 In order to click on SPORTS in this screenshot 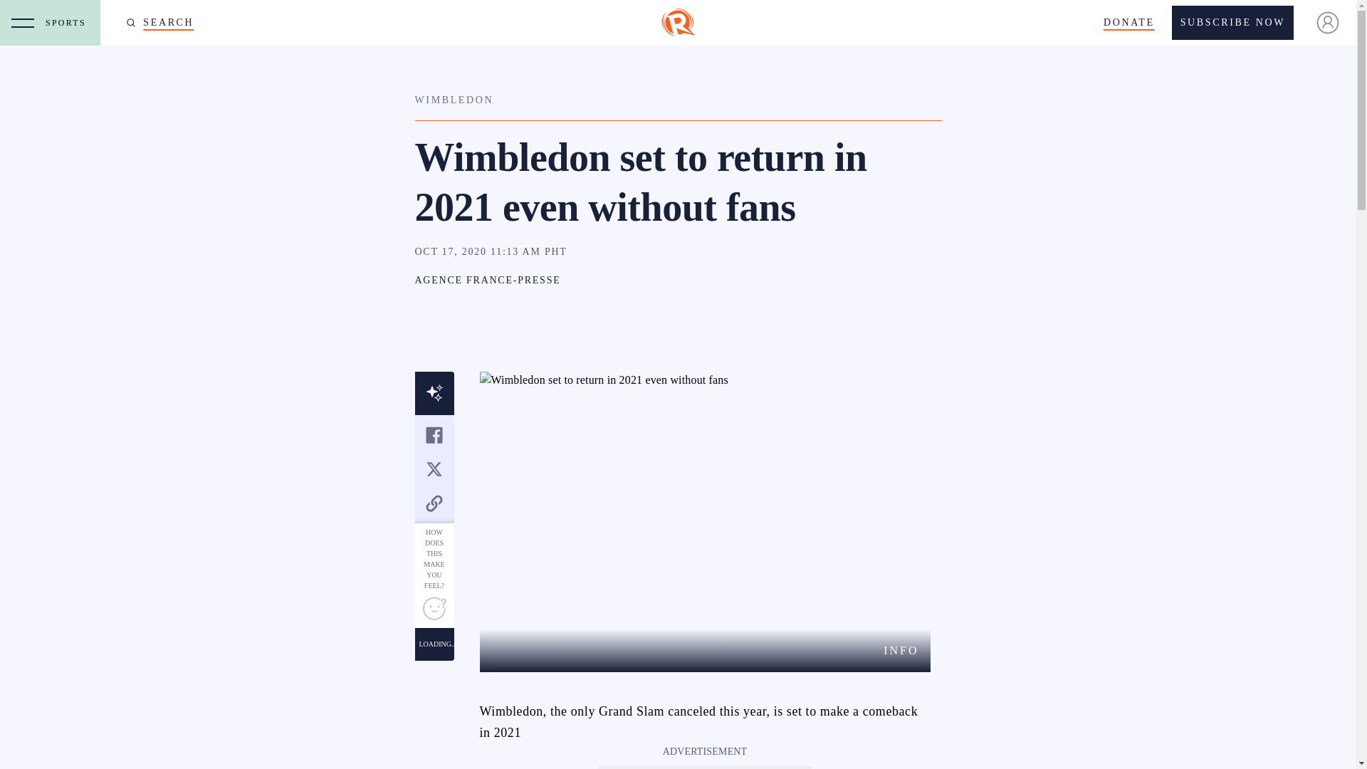, I will do `click(68, 23)`.